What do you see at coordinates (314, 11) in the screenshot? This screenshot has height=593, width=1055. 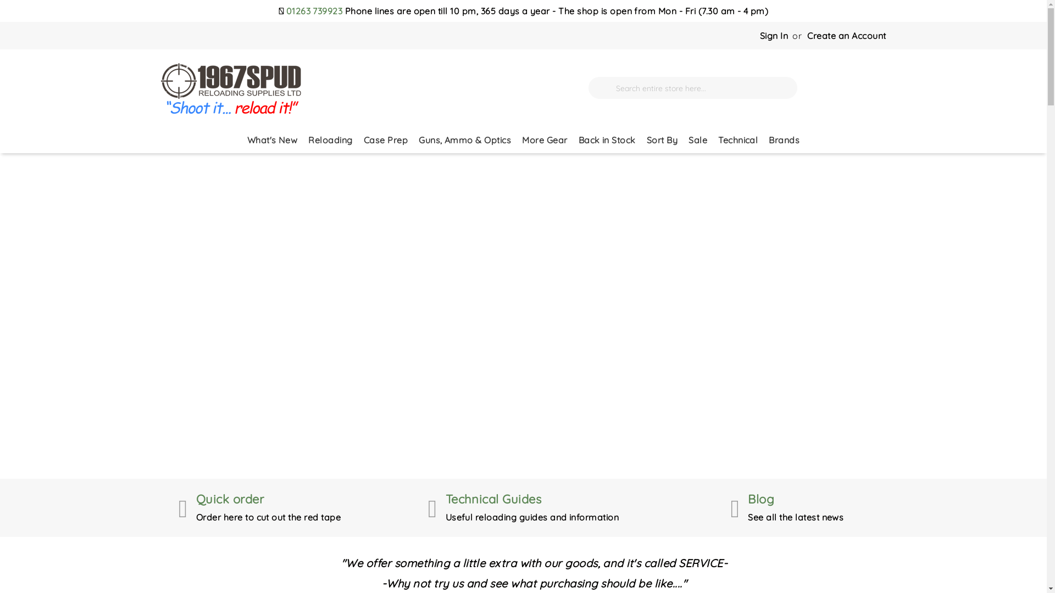 I see `01263 739923` at bounding box center [314, 11].